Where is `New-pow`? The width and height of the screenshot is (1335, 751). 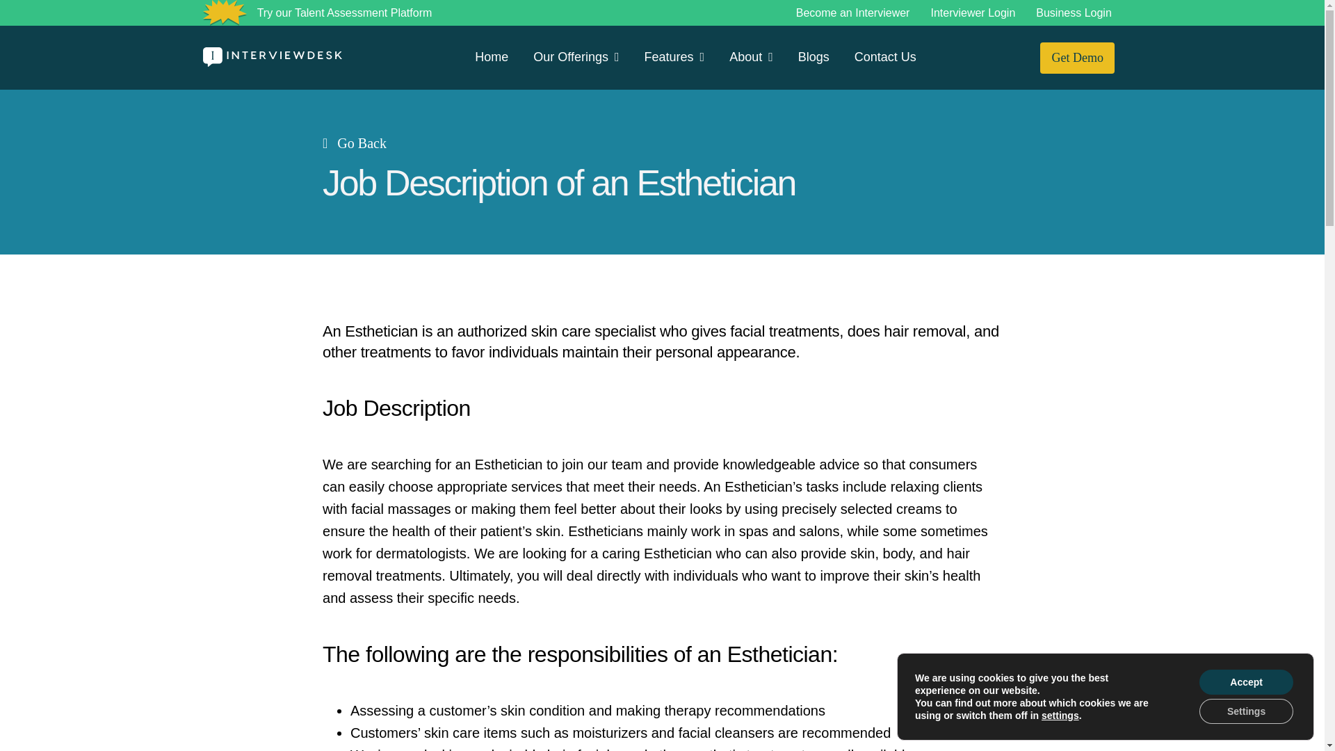 New-pow is located at coordinates (225, 13).